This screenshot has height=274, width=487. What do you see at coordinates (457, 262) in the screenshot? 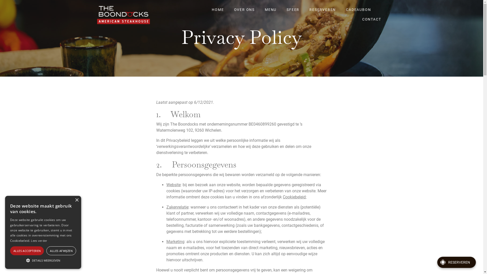
I see `RESERVEREN` at bounding box center [457, 262].